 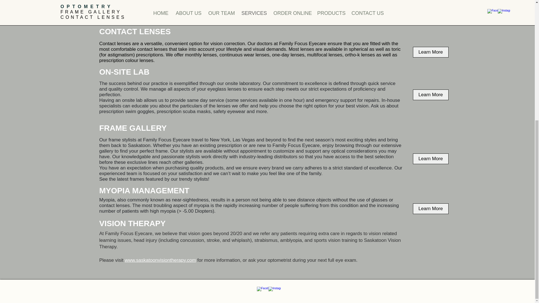 What do you see at coordinates (160, 260) in the screenshot?
I see `www.saskatoonvisiontherapy.com` at bounding box center [160, 260].